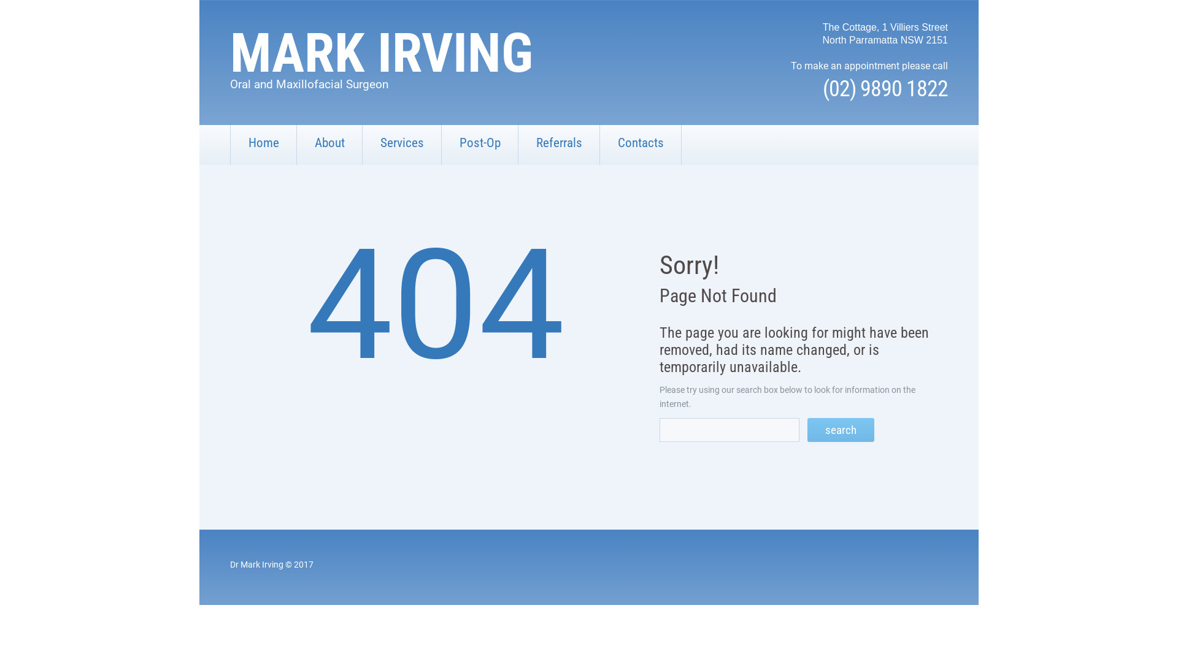 The height and width of the screenshot is (662, 1178). Describe the element at coordinates (382, 53) in the screenshot. I see `MARK IRVING` at that location.